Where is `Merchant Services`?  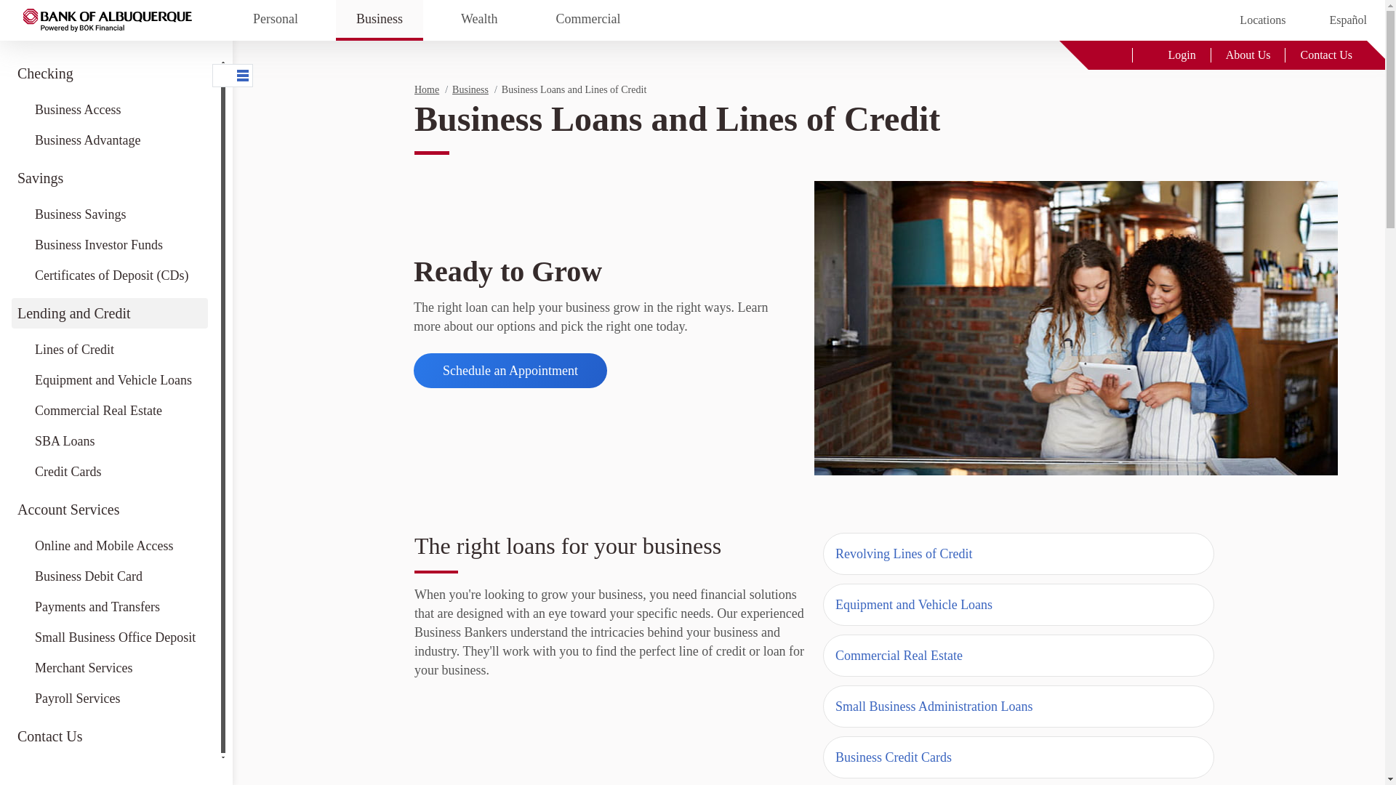 Merchant Services is located at coordinates (109, 667).